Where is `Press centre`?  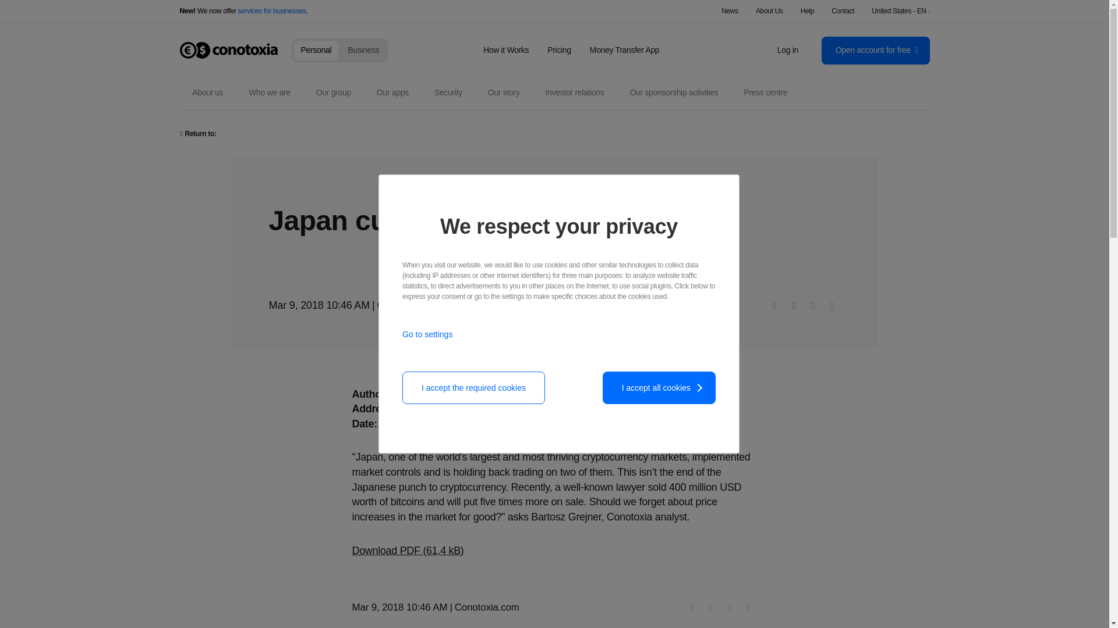
Press centre is located at coordinates (765, 93).